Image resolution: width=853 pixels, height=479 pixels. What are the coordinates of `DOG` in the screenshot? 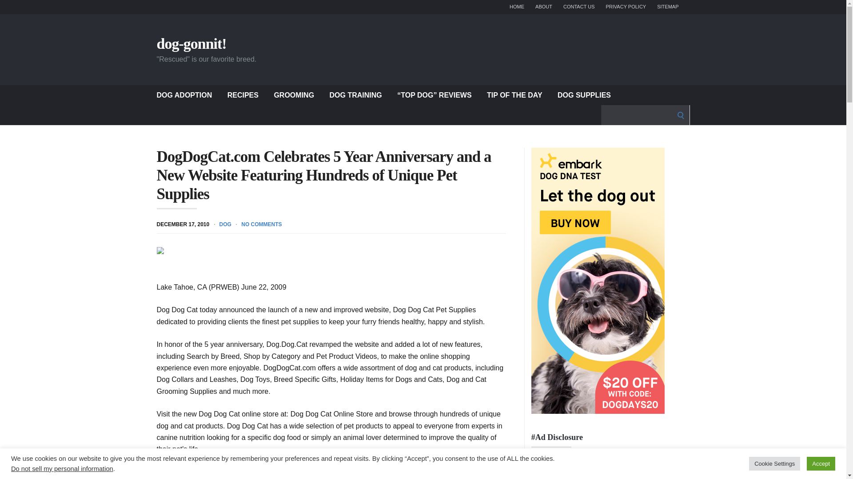 It's located at (225, 224).